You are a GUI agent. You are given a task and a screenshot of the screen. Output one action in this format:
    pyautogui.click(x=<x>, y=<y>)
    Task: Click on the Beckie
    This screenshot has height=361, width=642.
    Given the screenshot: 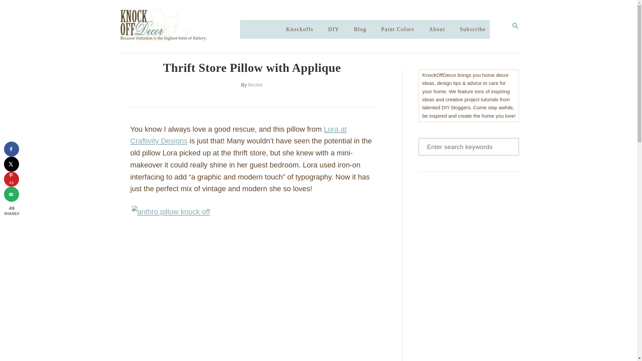 What is the action you would take?
    pyautogui.click(x=437, y=29)
    